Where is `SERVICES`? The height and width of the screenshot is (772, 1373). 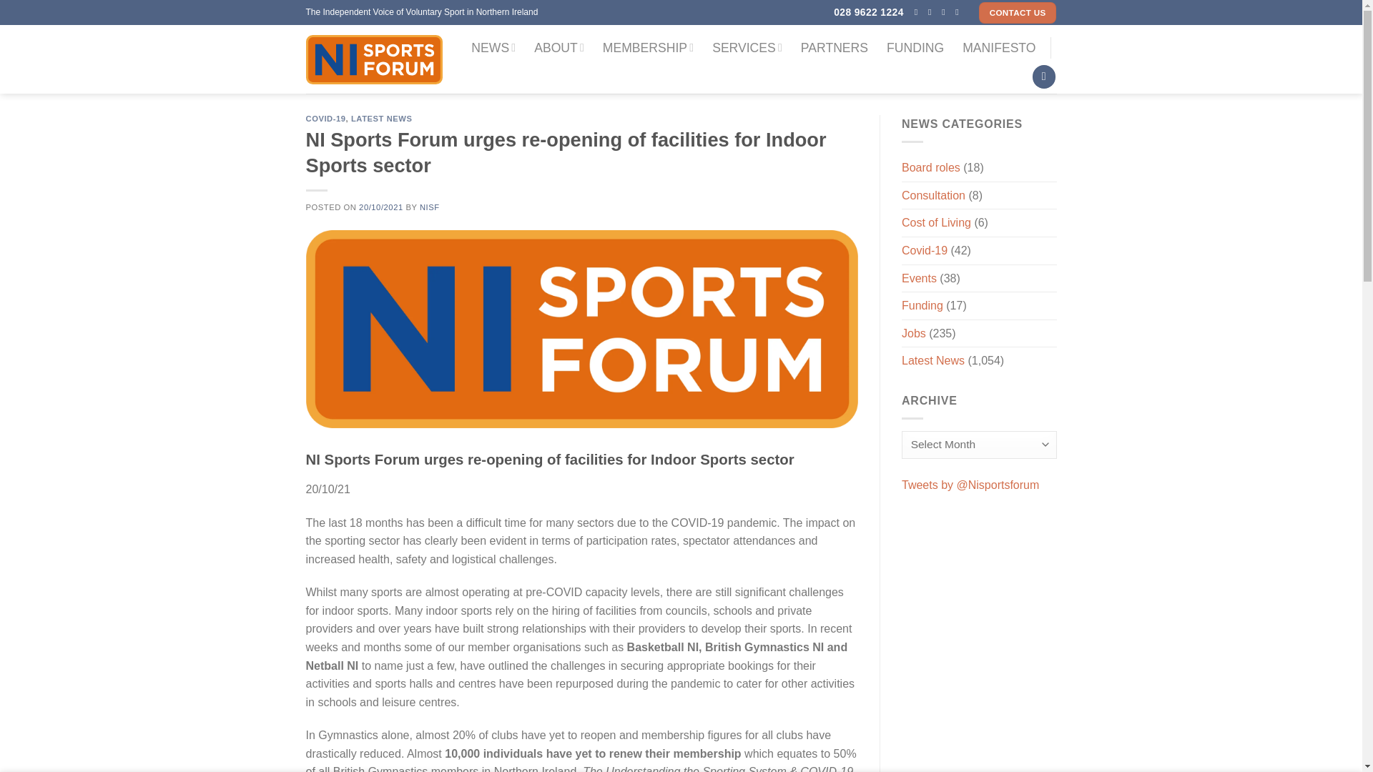
SERVICES is located at coordinates (747, 47).